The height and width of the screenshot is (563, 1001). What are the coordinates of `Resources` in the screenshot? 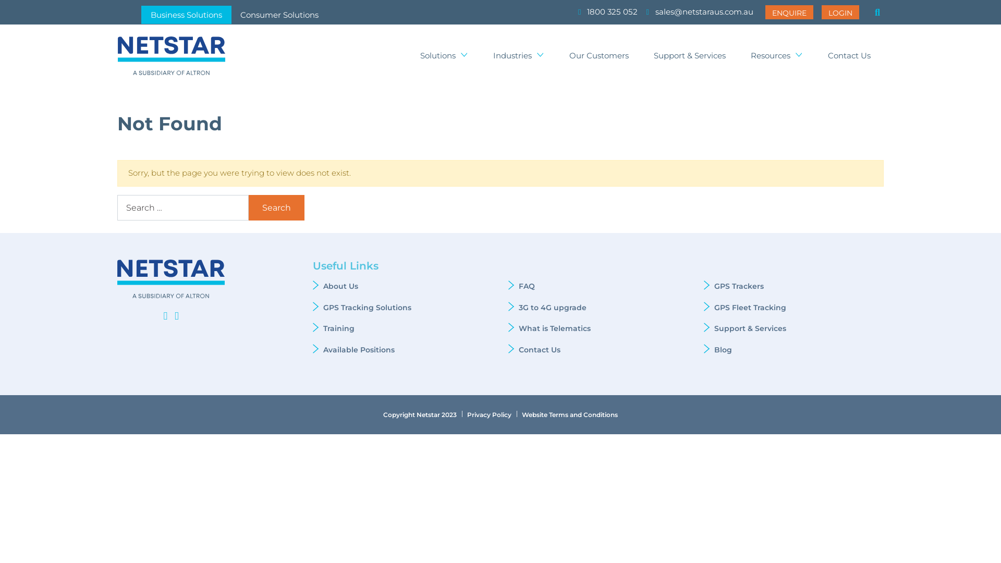 It's located at (777, 56).